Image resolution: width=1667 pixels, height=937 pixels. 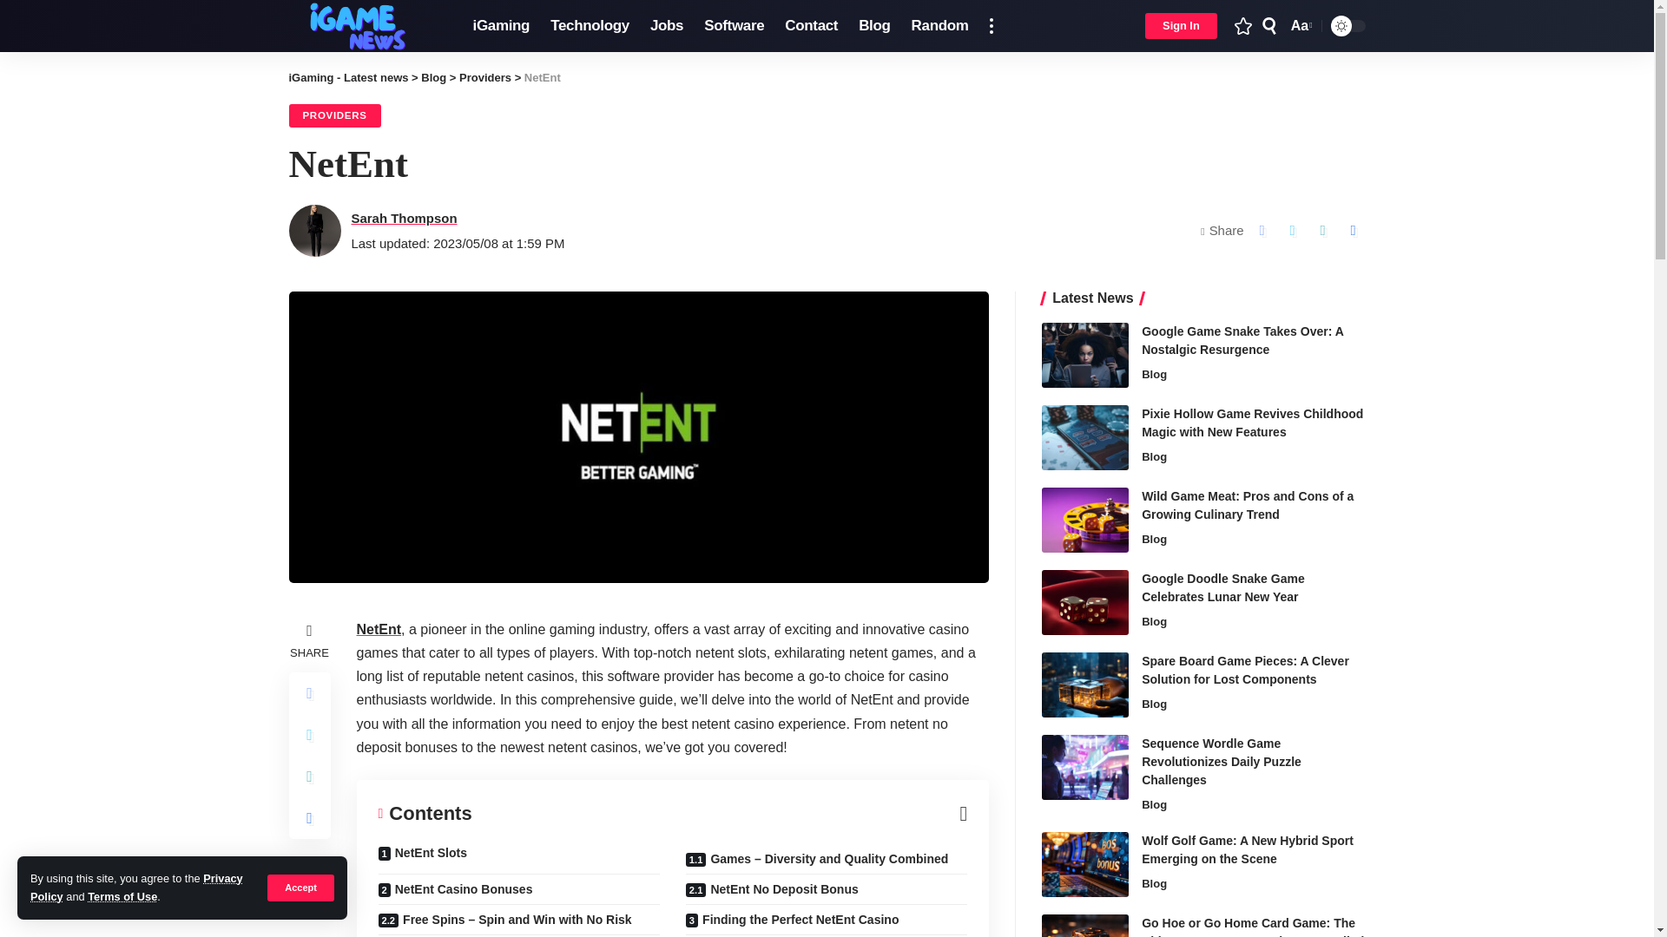 What do you see at coordinates (348, 78) in the screenshot?
I see `Go to iGaming - Latest news.` at bounding box center [348, 78].